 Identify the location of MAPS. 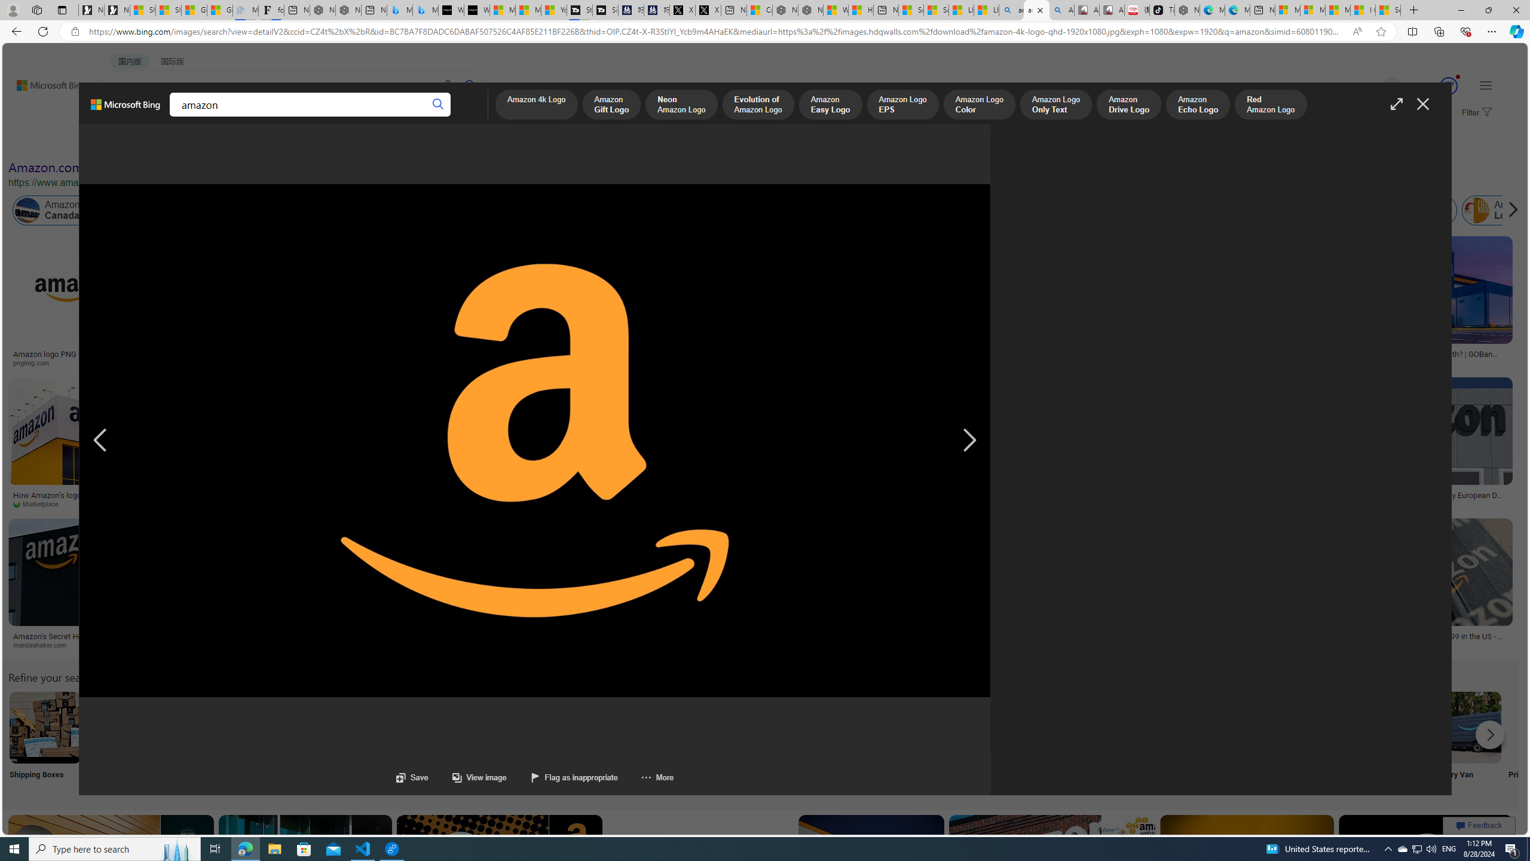
(417, 117).